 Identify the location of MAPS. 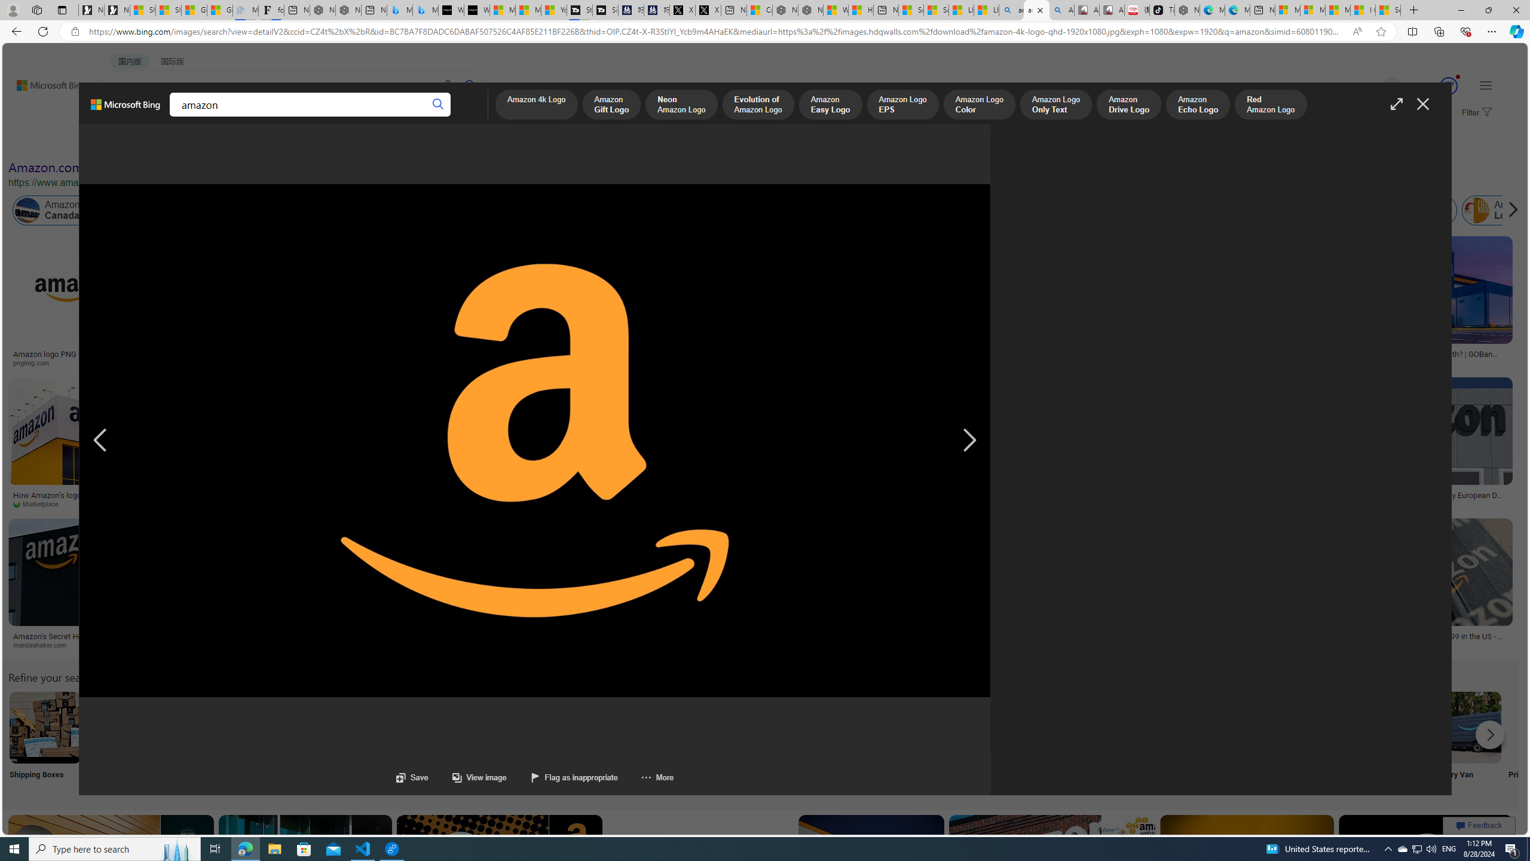
(417, 117).